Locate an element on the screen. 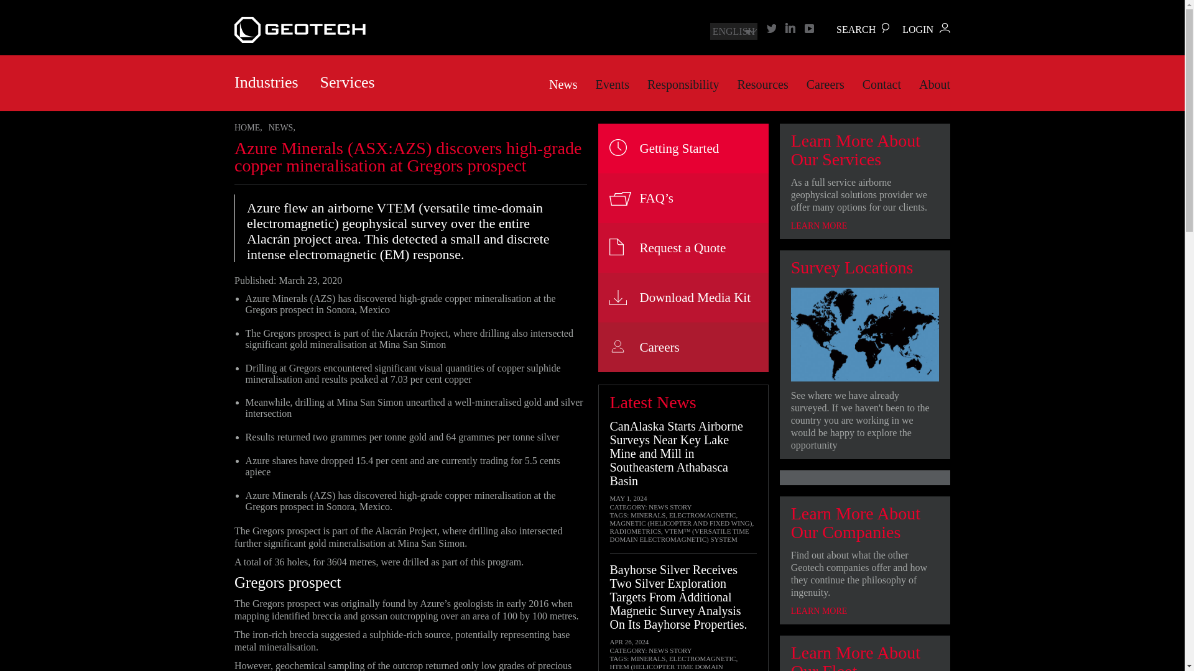  YouTube is located at coordinates (810, 27).